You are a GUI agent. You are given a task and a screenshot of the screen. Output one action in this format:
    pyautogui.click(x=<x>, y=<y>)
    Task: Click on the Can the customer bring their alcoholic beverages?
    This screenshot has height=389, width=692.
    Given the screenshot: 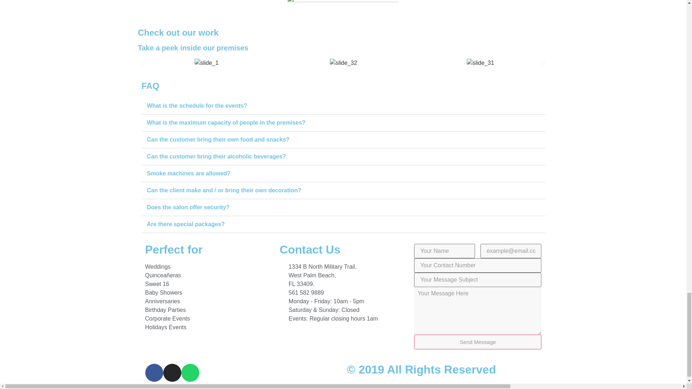 What is the action you would take?
    pyautogui.click(x=216, y=156)
    